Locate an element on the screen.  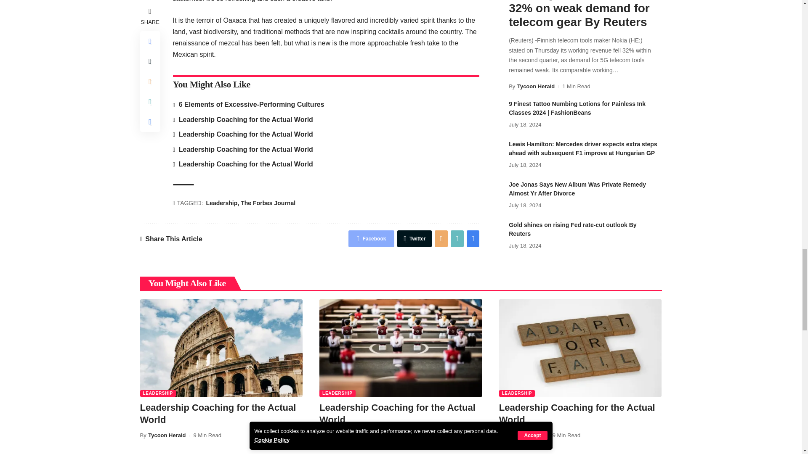
Leadership Coaching for the Actual World is located at coordinates (580, 348).